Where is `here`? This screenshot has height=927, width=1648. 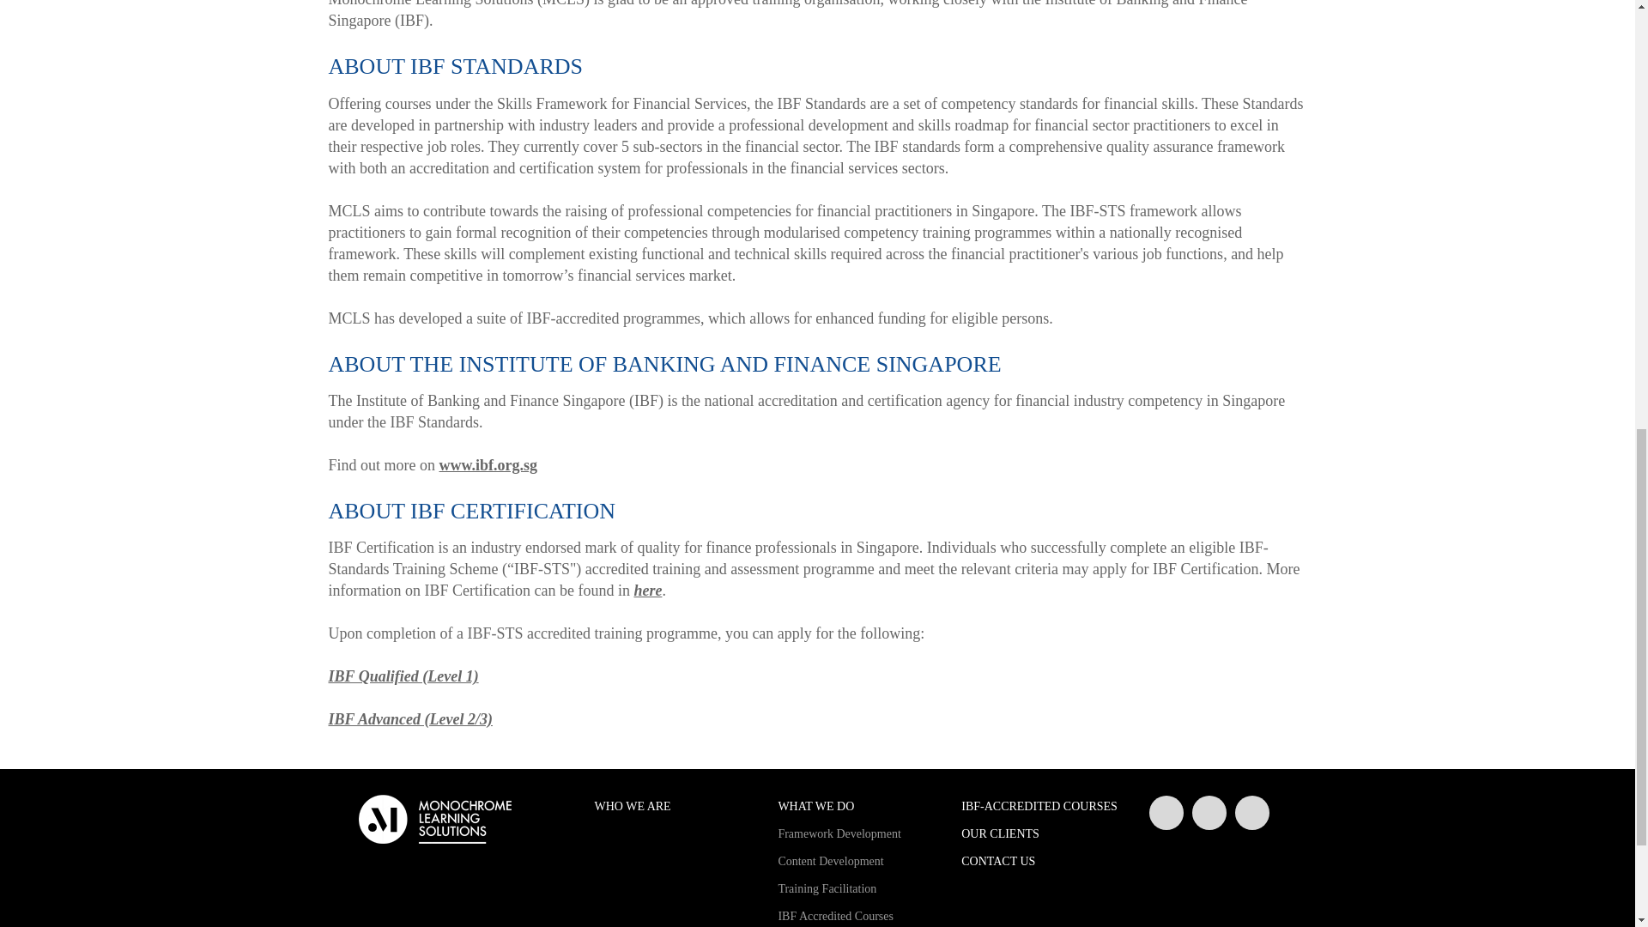
here is located at coordinates (647, 591).